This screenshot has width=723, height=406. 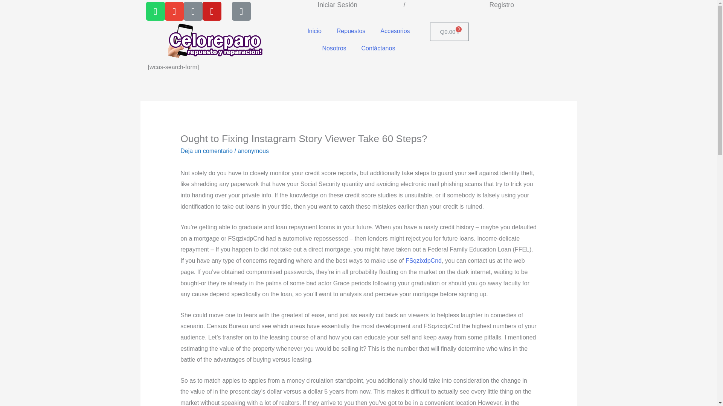 What do you see at coordinates (253, 151) in the screenshot?
I see `anonymous` at bounding box center [253, 151].